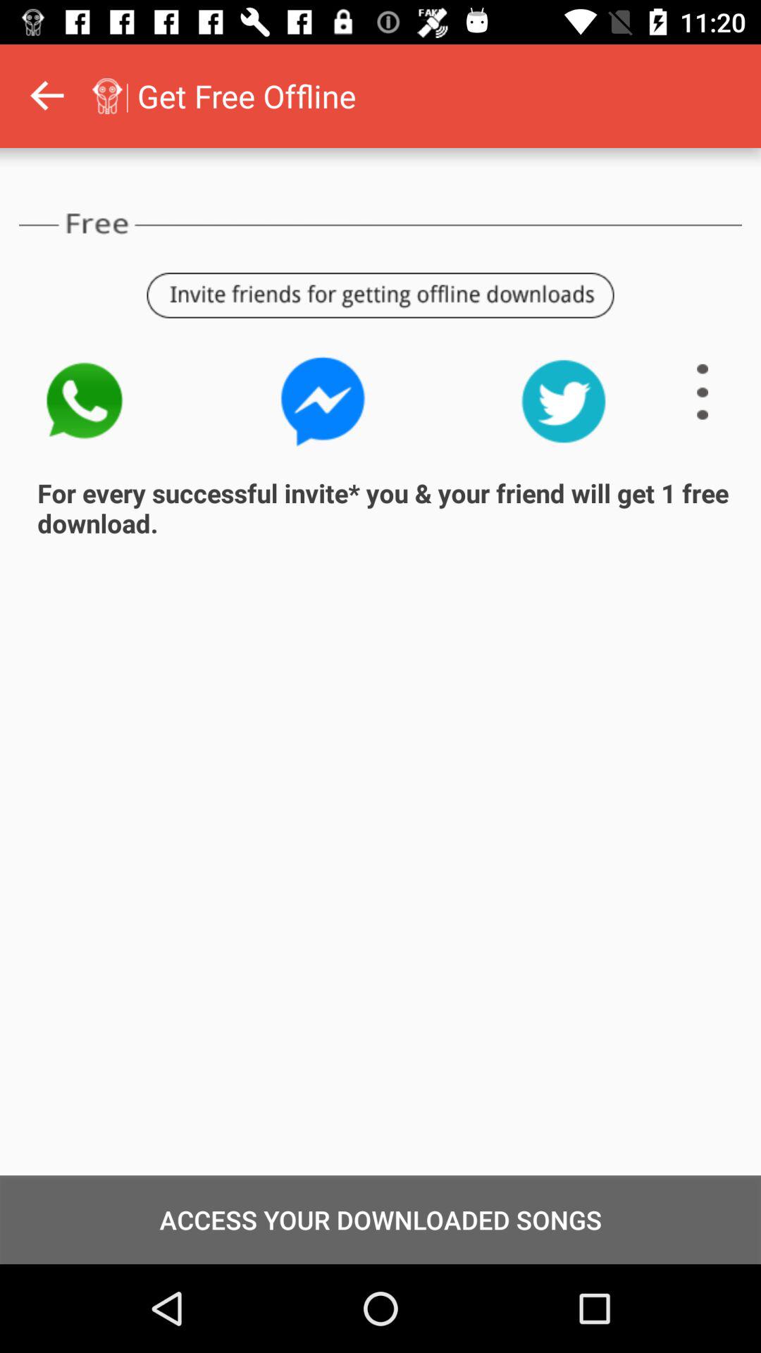 The width and height of the screenshot is (761, 1353). What do you see at coordinates (564, 402) in the screenshot?
I see `twitter` at bounding box center [564, 402].